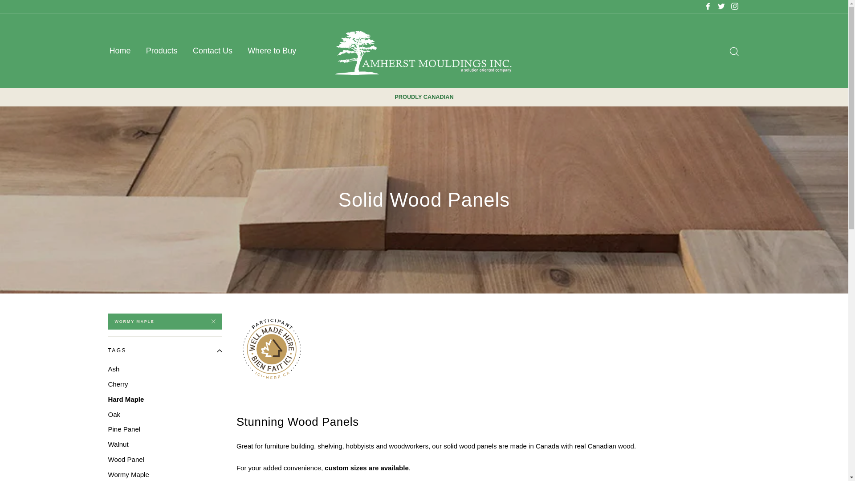 This screenshot has width=855, height=481. I want to click on Show products matching tag Ash, so click(164, 369).